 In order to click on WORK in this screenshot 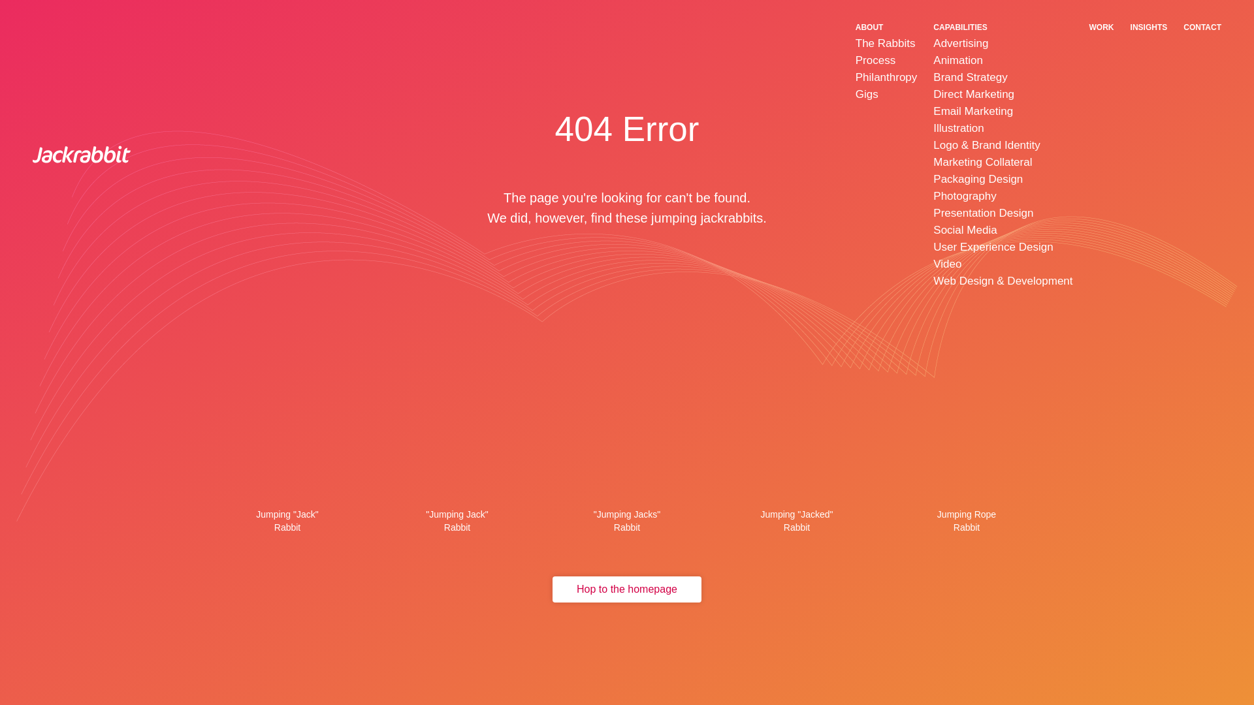, I will do `click(1102, 27)`.